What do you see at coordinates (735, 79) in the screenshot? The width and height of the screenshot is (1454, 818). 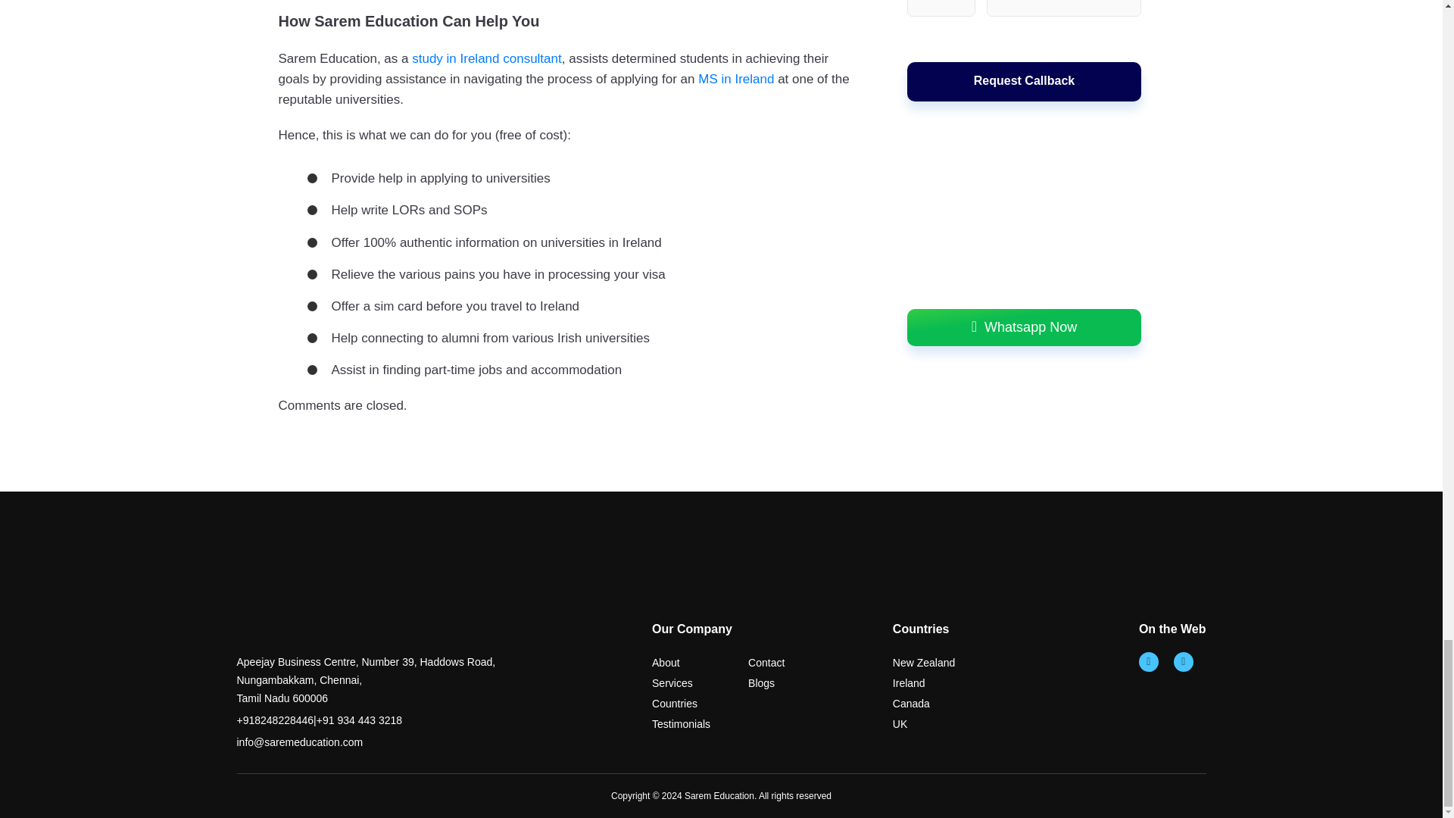 I see `MS in Ireland` at bounding box center [735, 79].